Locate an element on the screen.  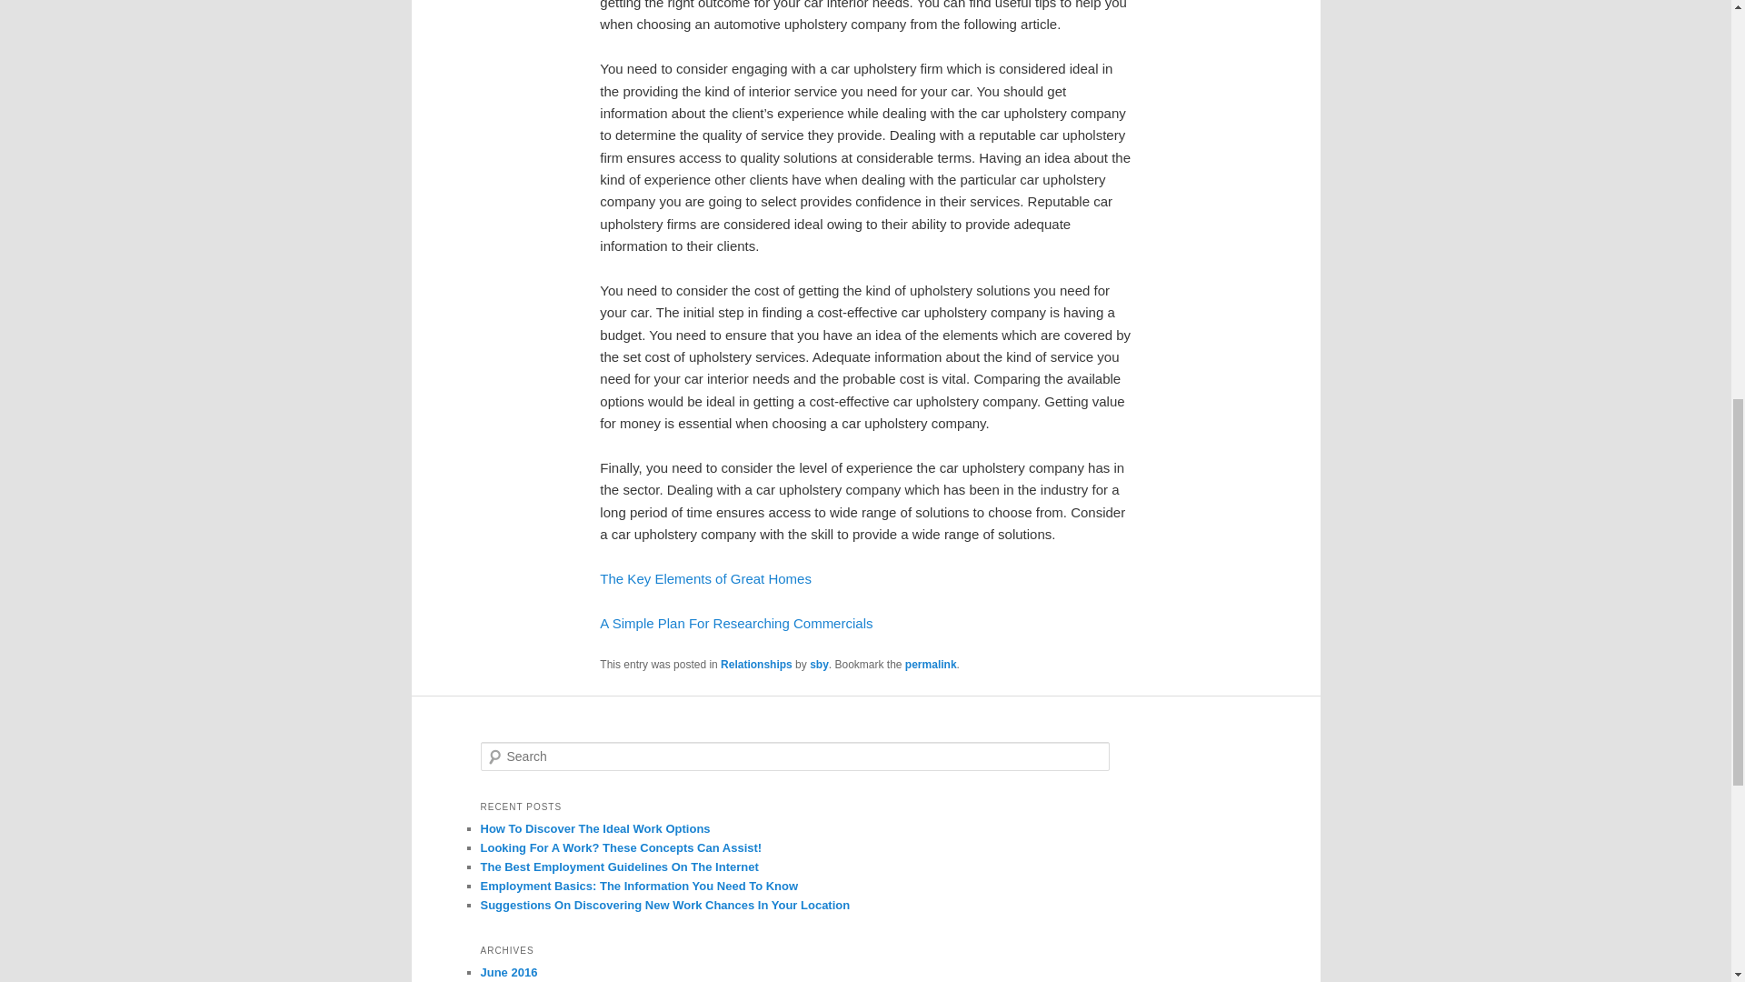
A Simple Plan For Researching Commercials is located at coordinates (736, 624).